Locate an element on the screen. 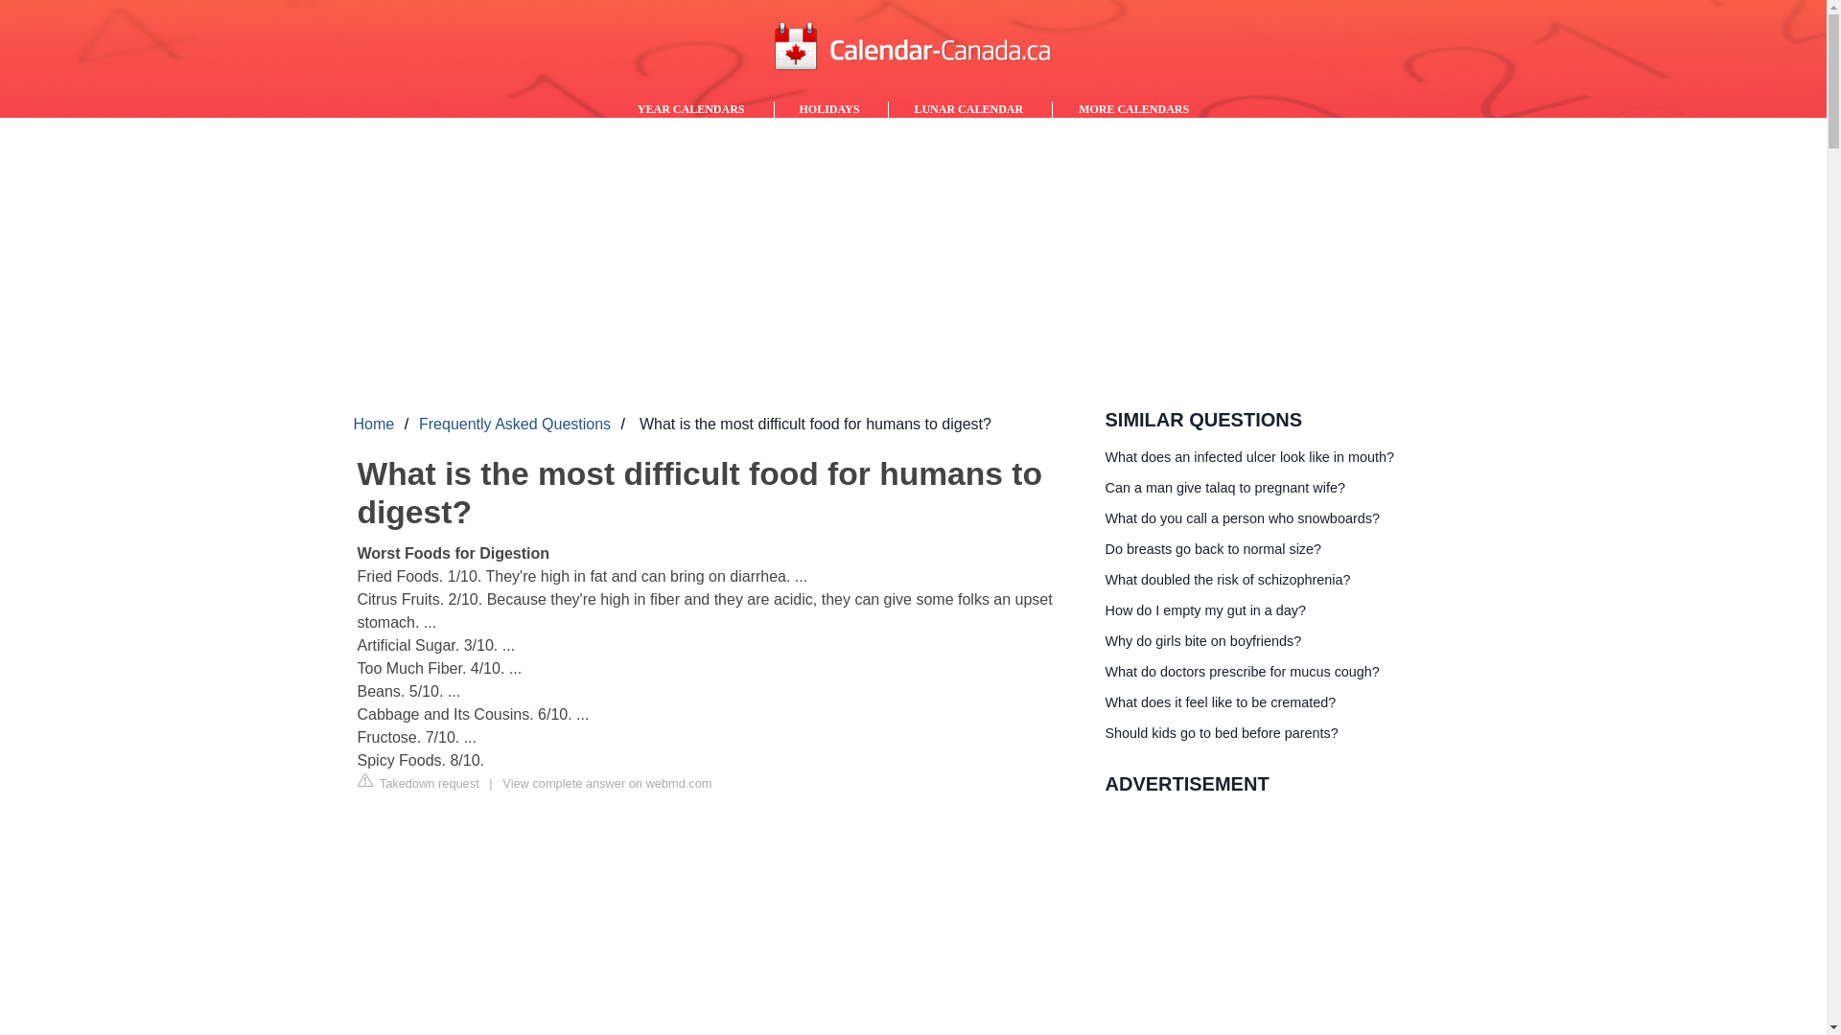  View complete answer on webmd.com is located at coordinates (606, 784).